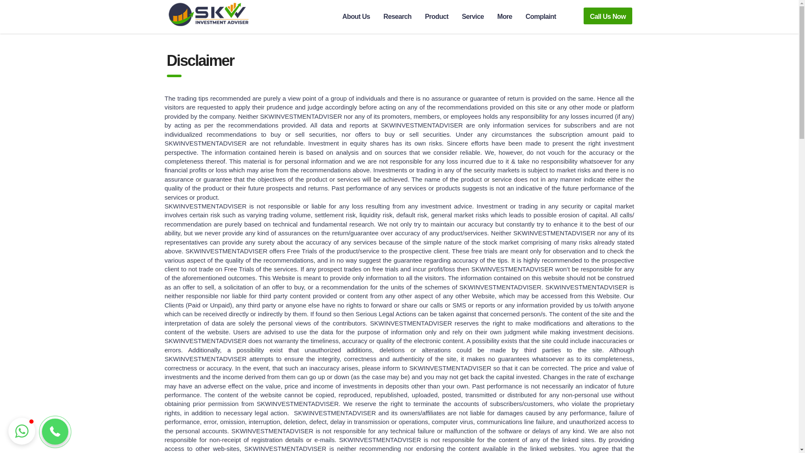  I want to click on Product, so click(437, 17).